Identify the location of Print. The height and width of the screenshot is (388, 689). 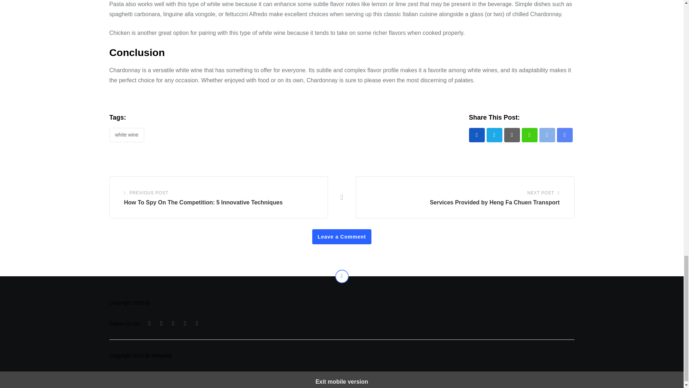
(547, 135).